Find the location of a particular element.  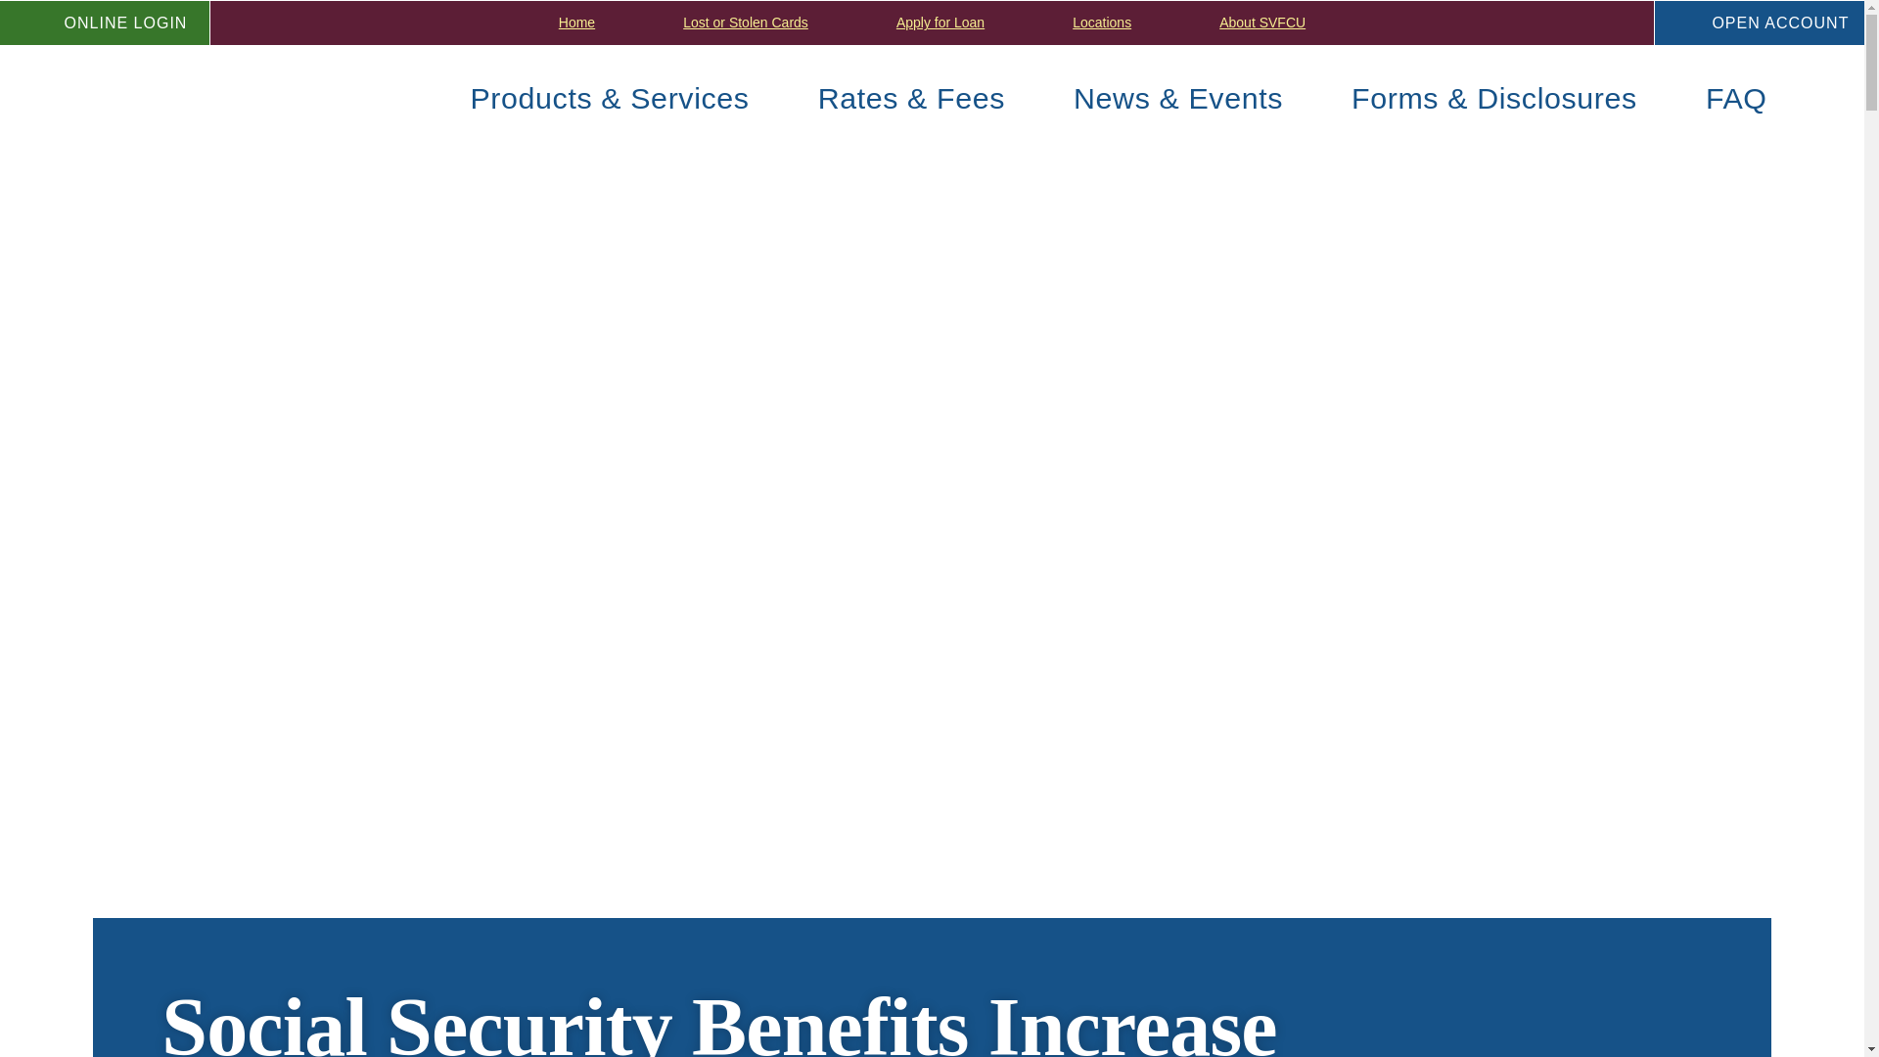

Locations is located at coordinates (1101, 23).